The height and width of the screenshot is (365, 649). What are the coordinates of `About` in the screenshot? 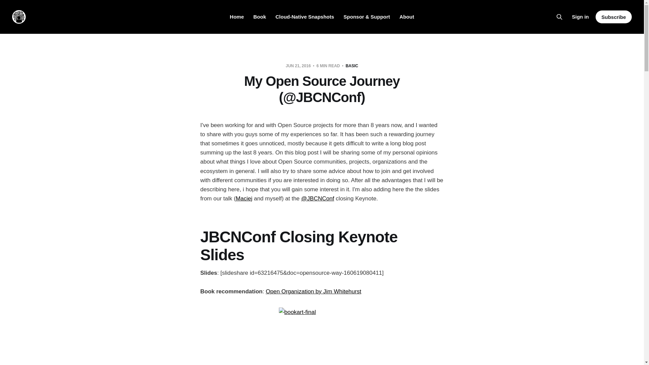 It's located at (407, 17).